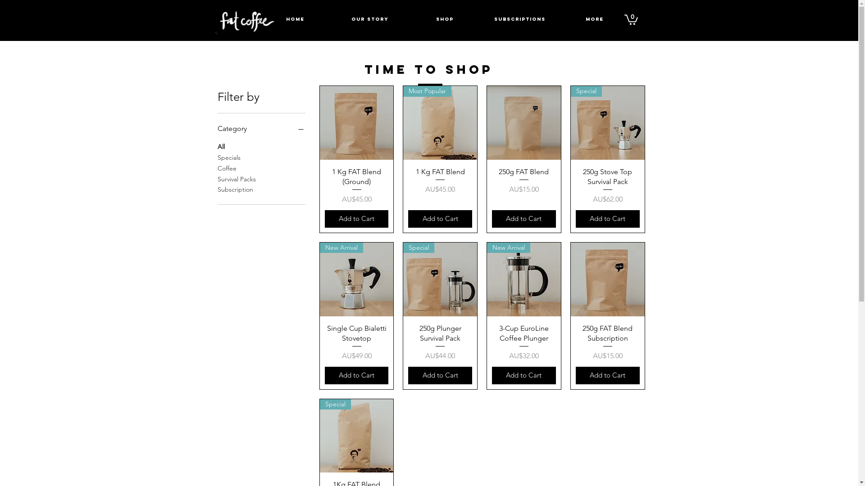 The width and height of the screenshot is (865, 486). Describe the element at coordinates (357, 219) in the screenshot. I see `Add to Cart` at that location.